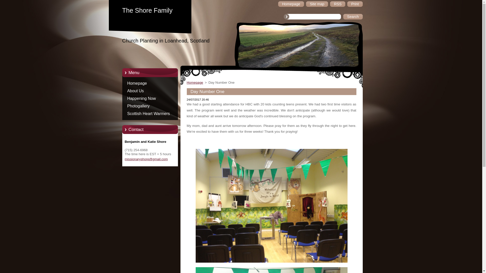 This screenshot has height=273, width=486. Describe the element at coordinates (153, 11) in the screenshot. I see `Go to Homepage.` at that location.